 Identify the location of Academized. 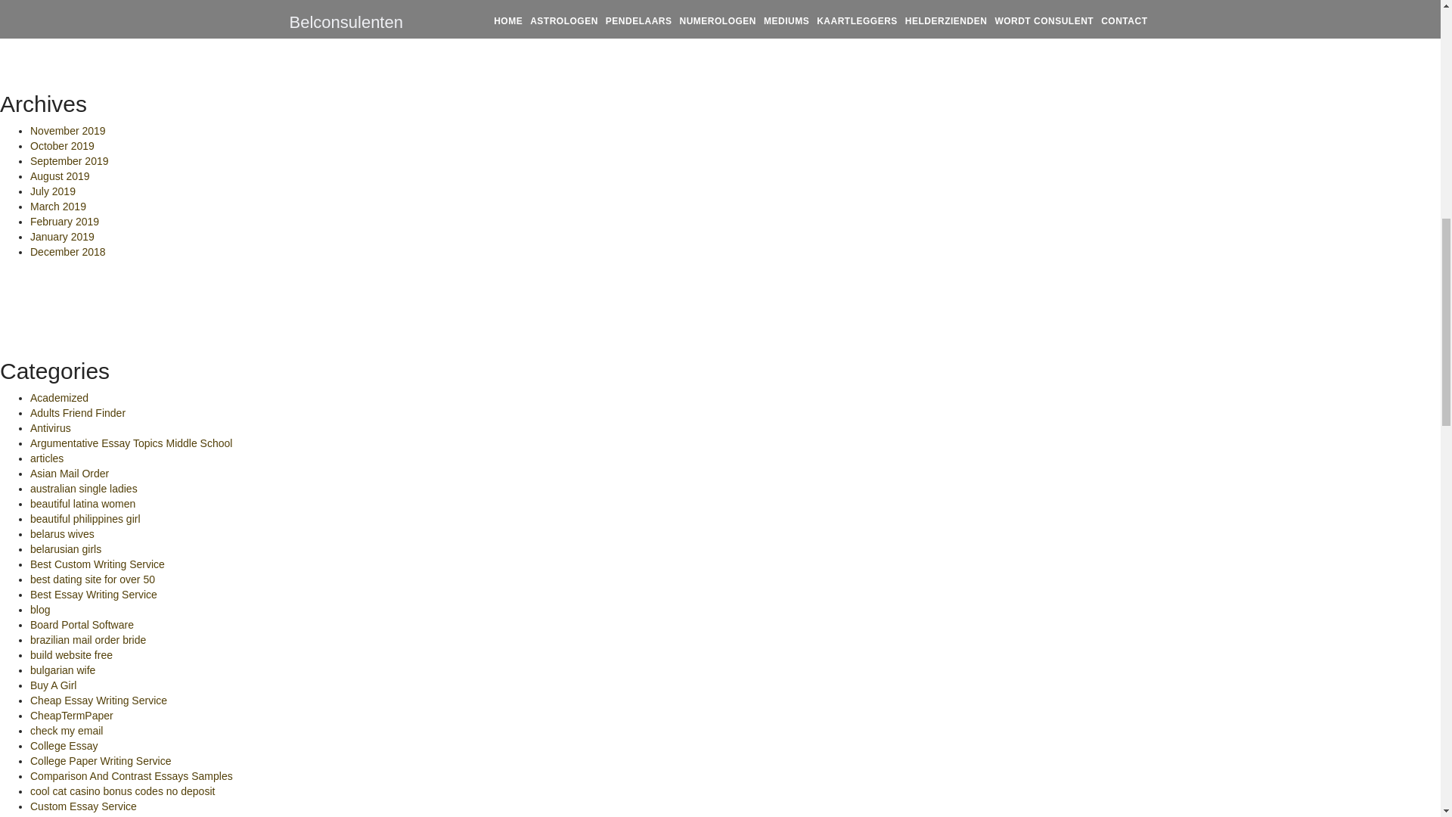
(59, 398).